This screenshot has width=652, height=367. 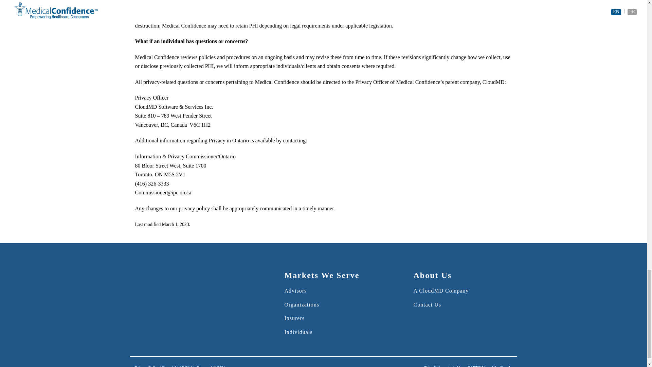 I want to click on Privacy Policy, so click(x=147, y=366).